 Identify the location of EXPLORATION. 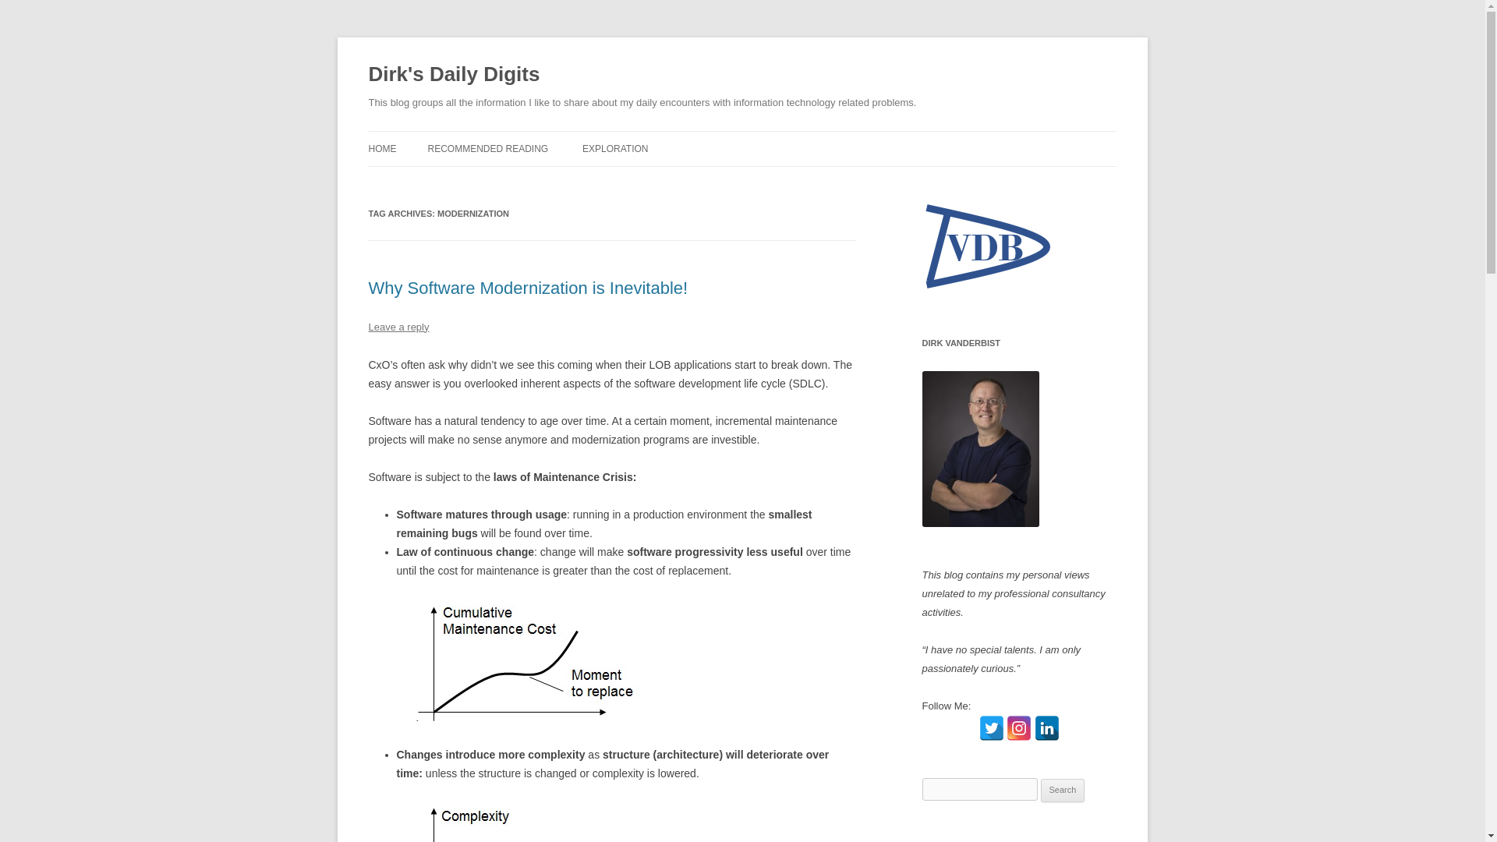
(614, 148).